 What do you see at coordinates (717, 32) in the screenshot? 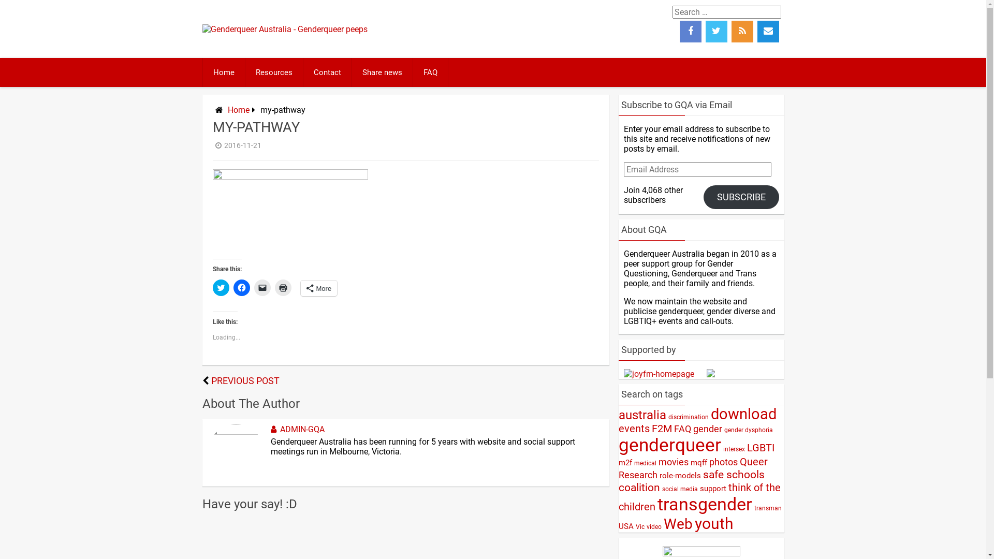
I see `Twitter` at bounding box center [717, 32].